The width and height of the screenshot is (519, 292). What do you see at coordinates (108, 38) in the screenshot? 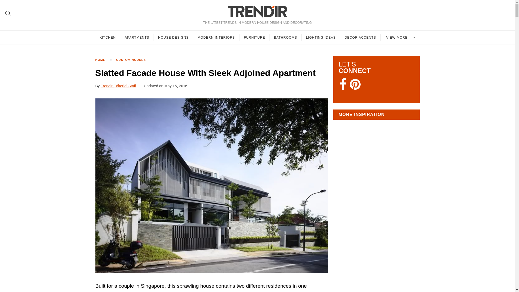
I see `KITCHEN` at bounding box center [108, 38].